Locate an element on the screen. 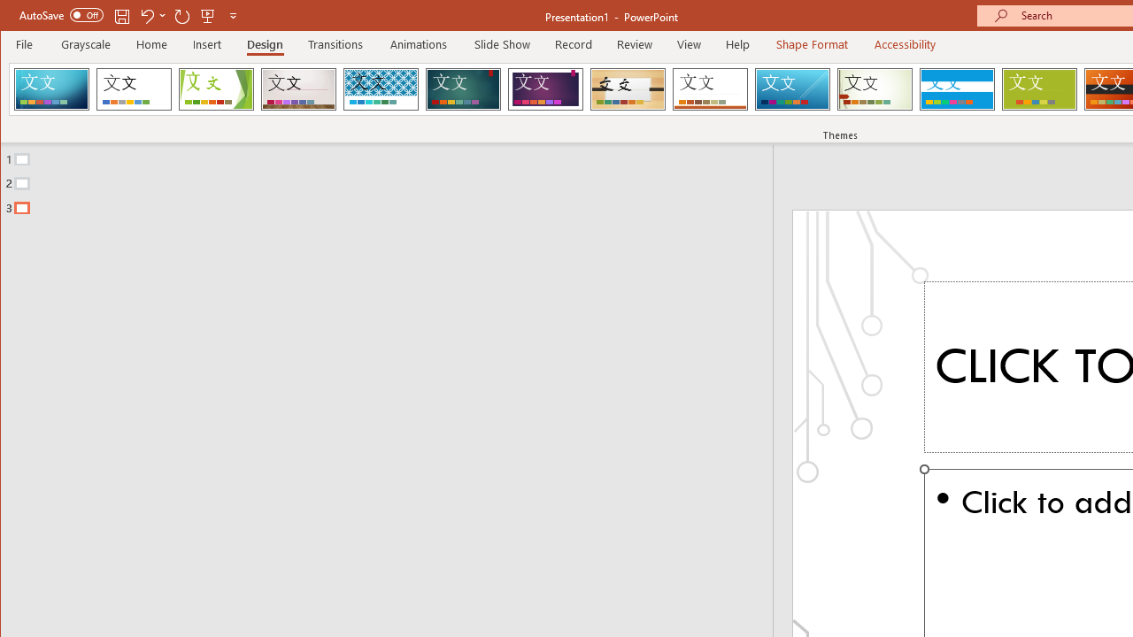 Image resolution: width=1133 pixels, height=637 pixels. Slide Show is located at coordinates (503, 44).